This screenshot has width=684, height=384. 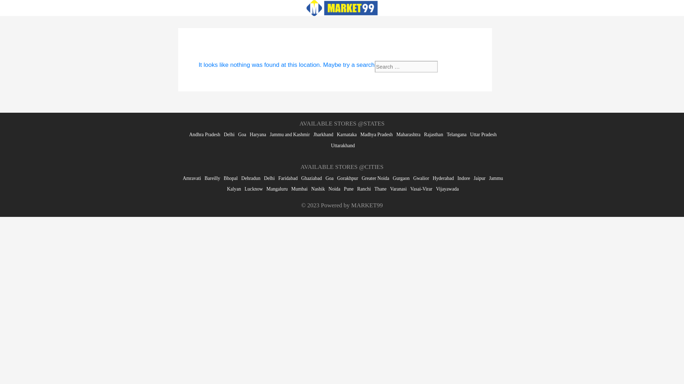 What do you see at coordinates (230, 178) in the screenshot?
I see `Bhopal` at bounding box center [230, 178].